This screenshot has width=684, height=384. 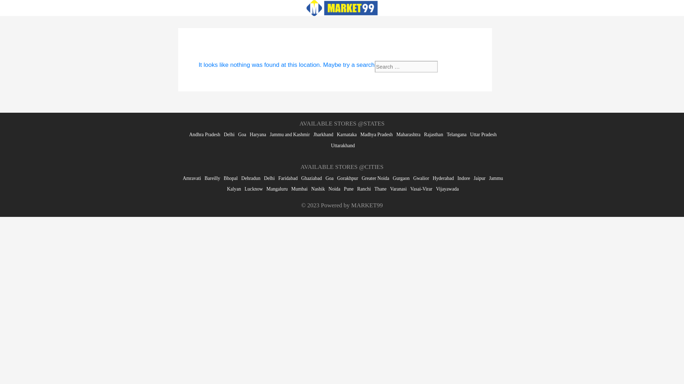 What do you see at coordinates (230, 178) in the screenshot?
I see `Bhopal` at bounding box center [230, 178].